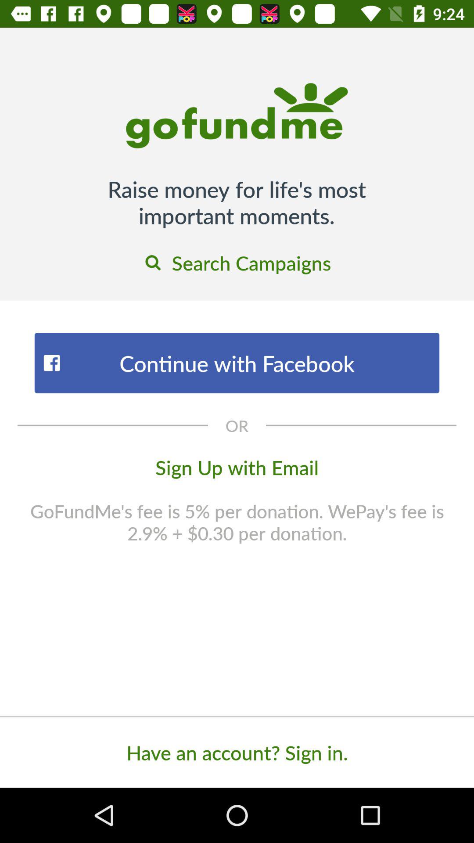 This screenshot has width=474, height=843. What do you see at coordinates (237, 363) in the screenshot?
I see `flip until continue with facebook item` at bounding box center [237, 363].